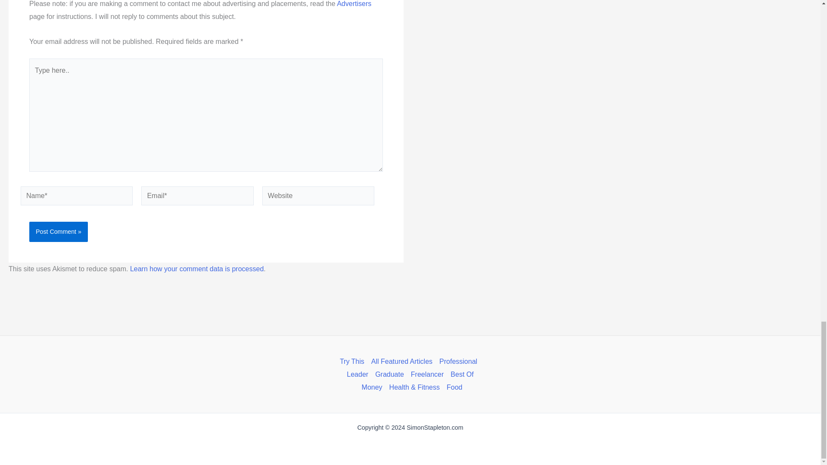 The image size is (827, 465). I want to click on Learn how your comment data is processed, so click(196, 269).